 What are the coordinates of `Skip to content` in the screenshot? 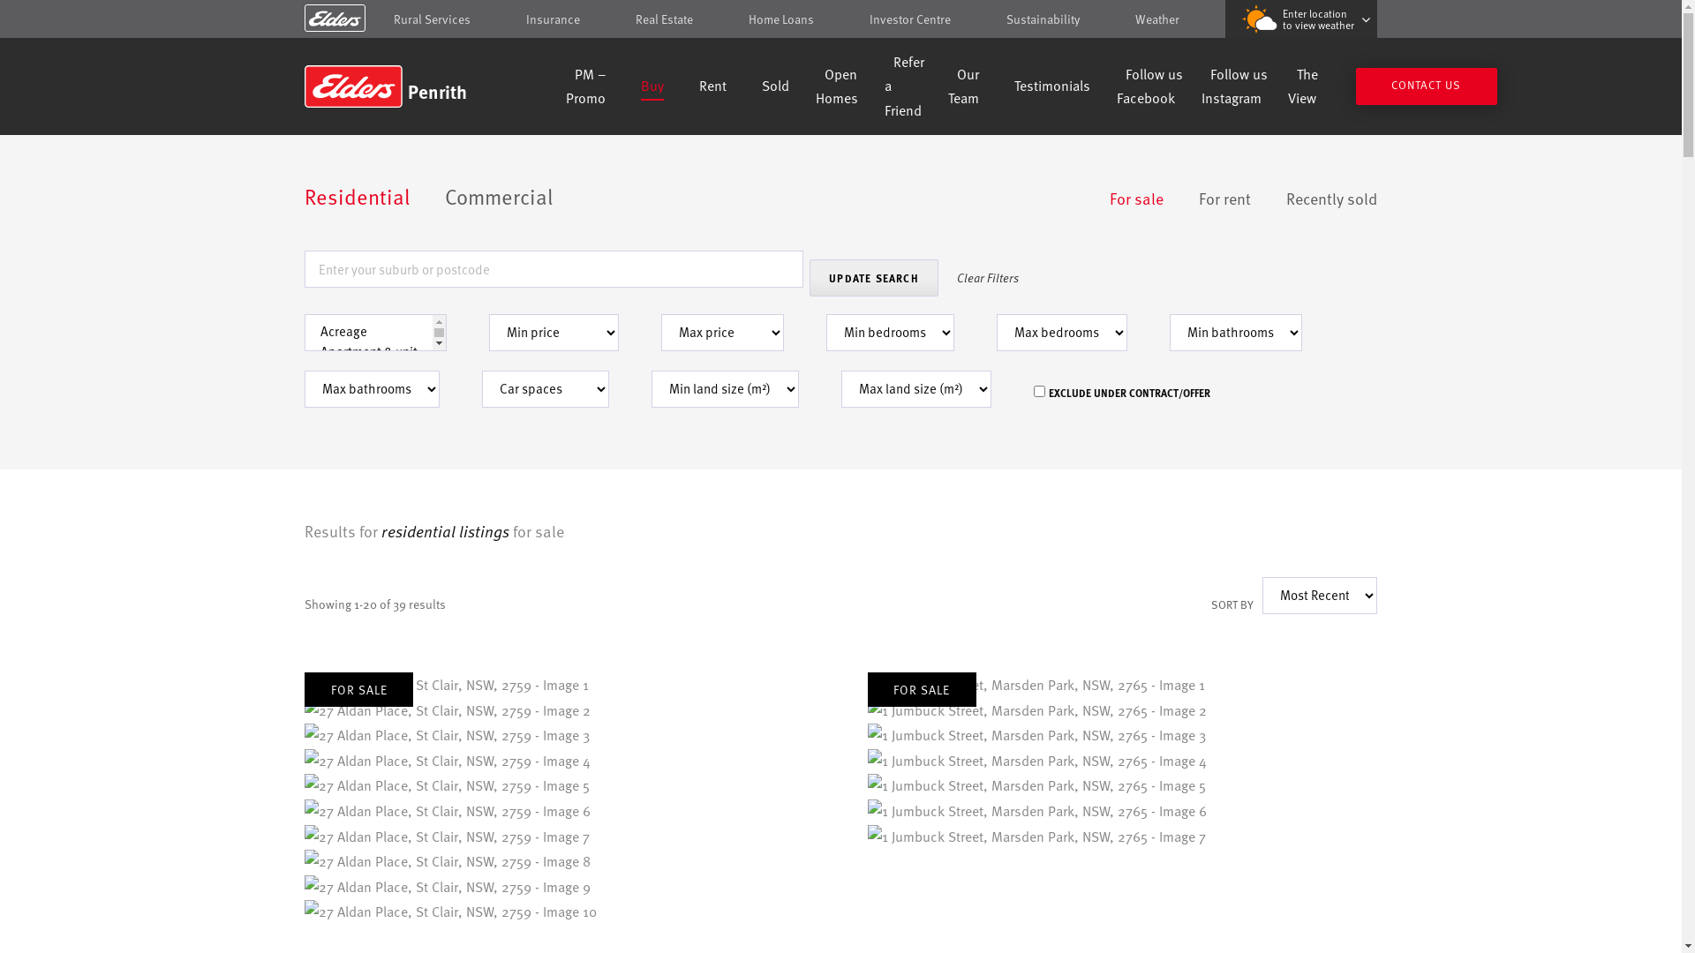 It's located at (840, 20).